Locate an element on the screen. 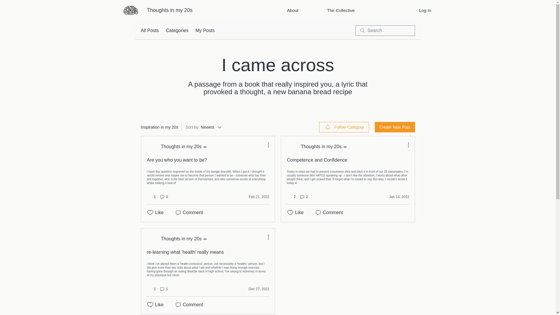  About is located at coordinates (204, 127).